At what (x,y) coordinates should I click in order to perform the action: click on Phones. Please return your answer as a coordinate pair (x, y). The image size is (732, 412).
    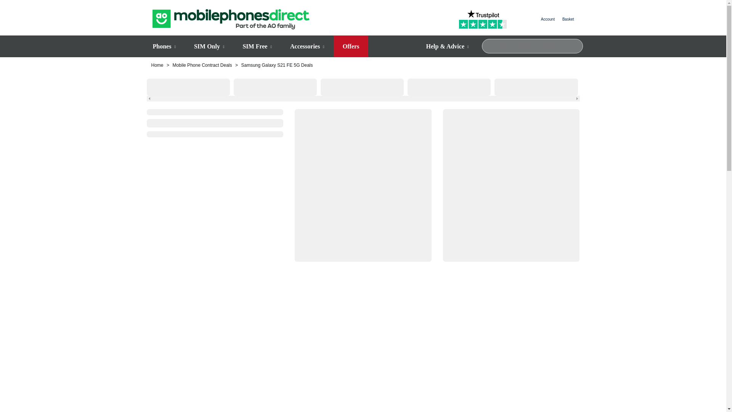
    Looking at the image, I should click on (164, 47).